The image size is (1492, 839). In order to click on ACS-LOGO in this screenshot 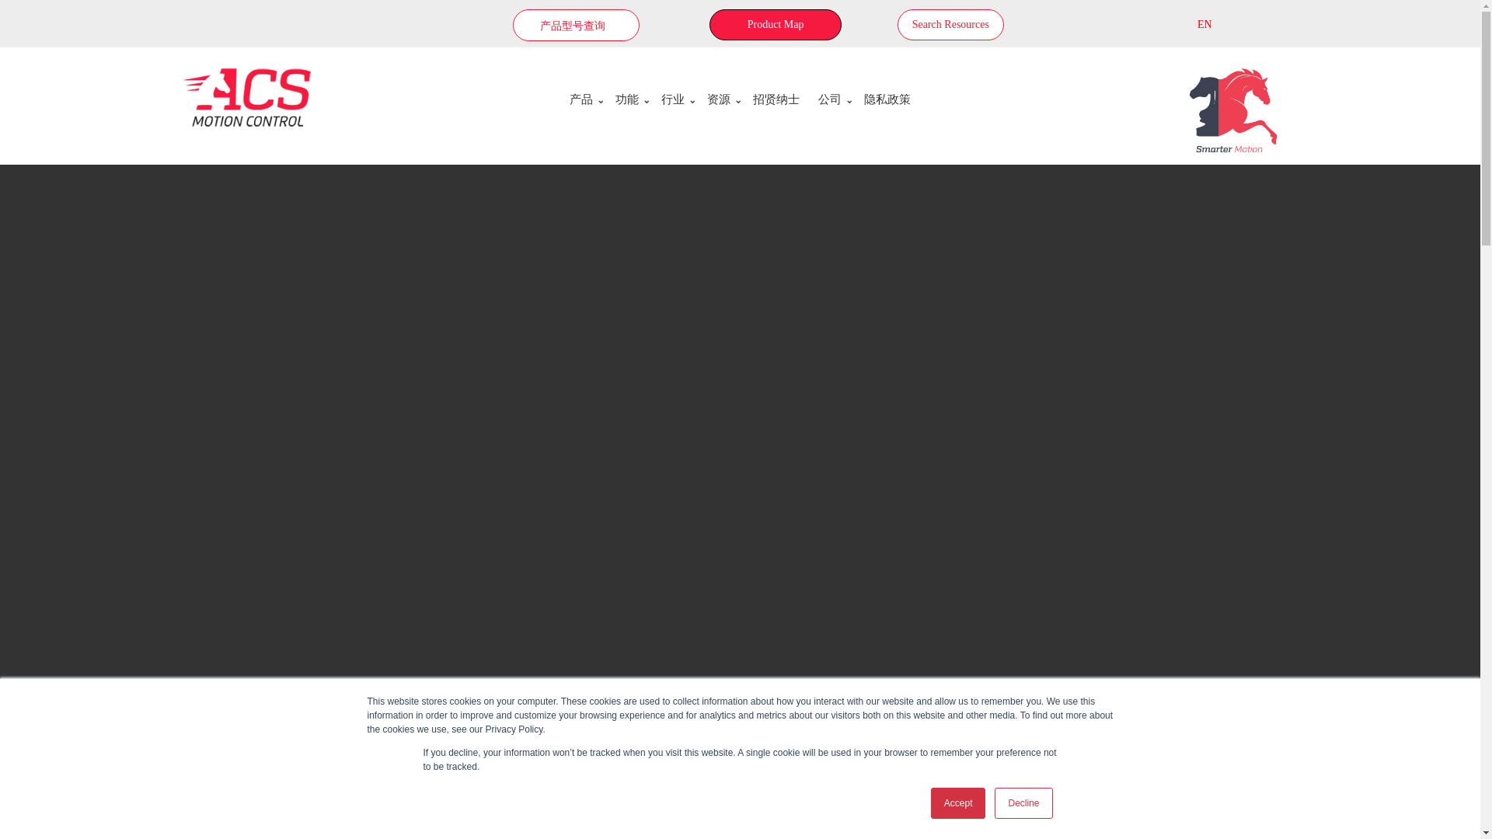, I will do `click(246, 97)`.